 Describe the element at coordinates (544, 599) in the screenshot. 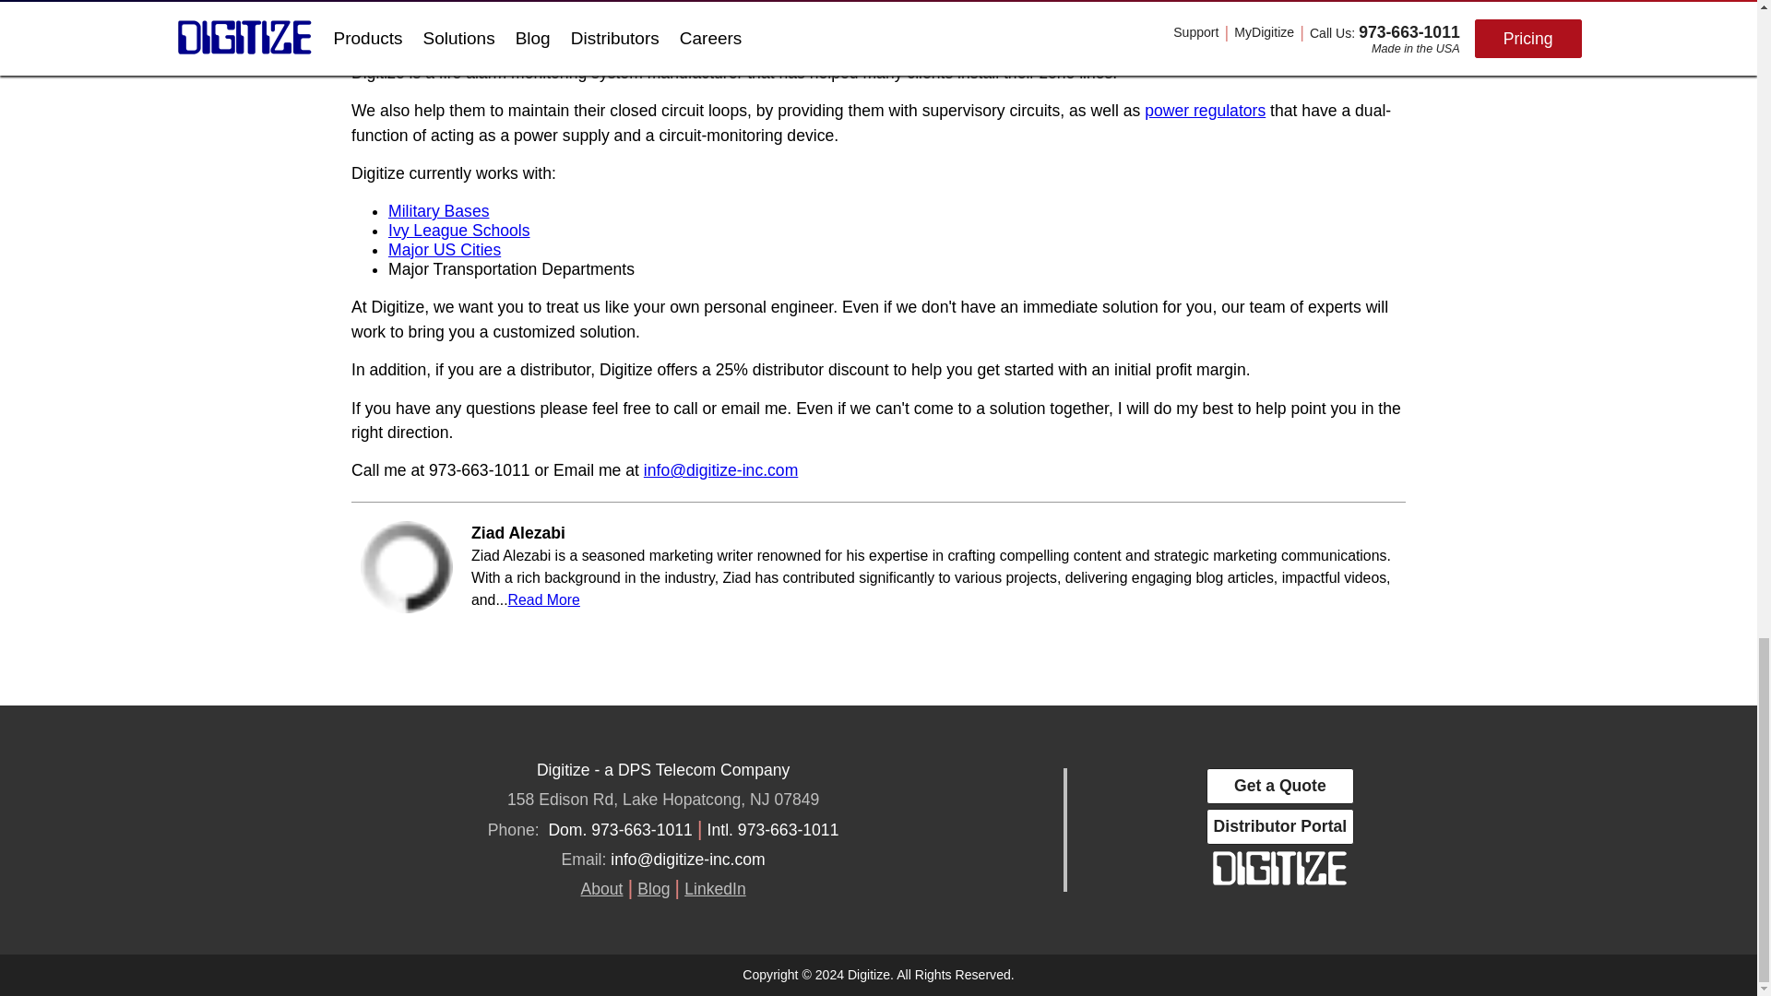

I see `Read More` at that location.